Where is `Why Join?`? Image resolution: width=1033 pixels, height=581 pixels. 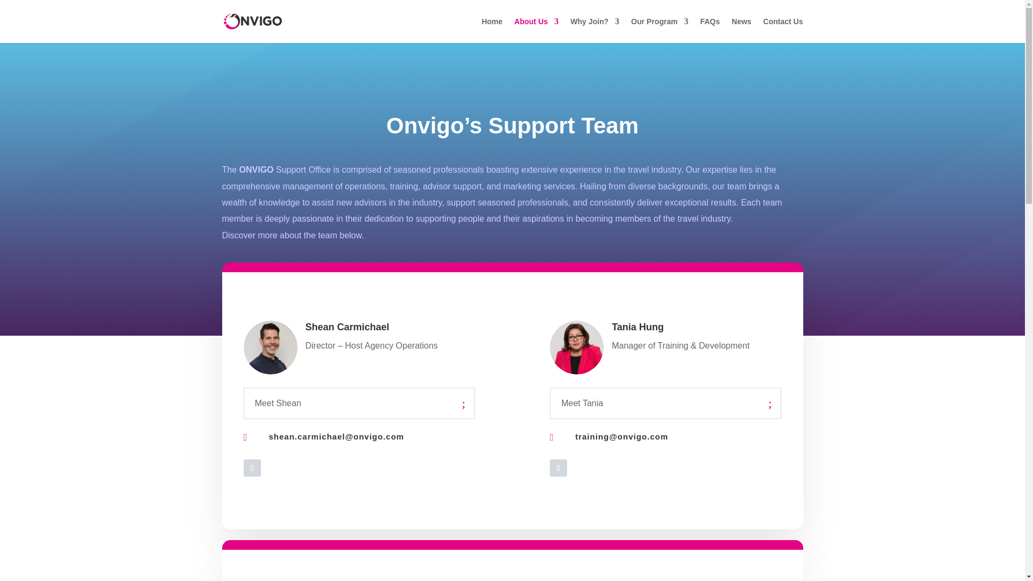 Why Join? is located at coordinates (594, 30).